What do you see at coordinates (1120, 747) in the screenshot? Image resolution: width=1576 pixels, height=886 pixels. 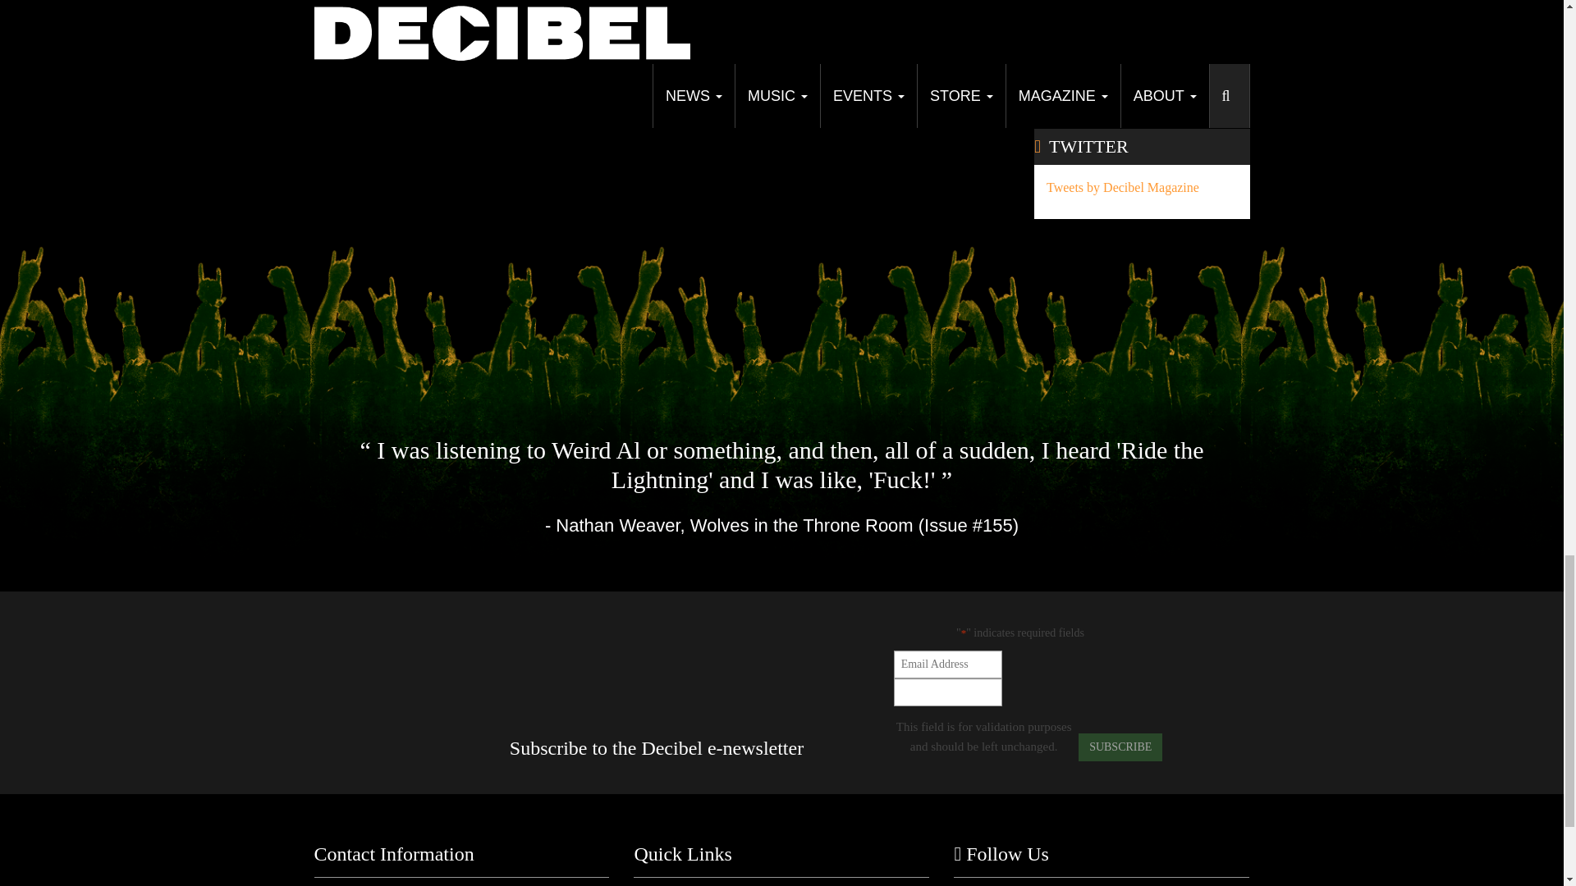 I see `Subscribe` at bounding box center [1120, 747].